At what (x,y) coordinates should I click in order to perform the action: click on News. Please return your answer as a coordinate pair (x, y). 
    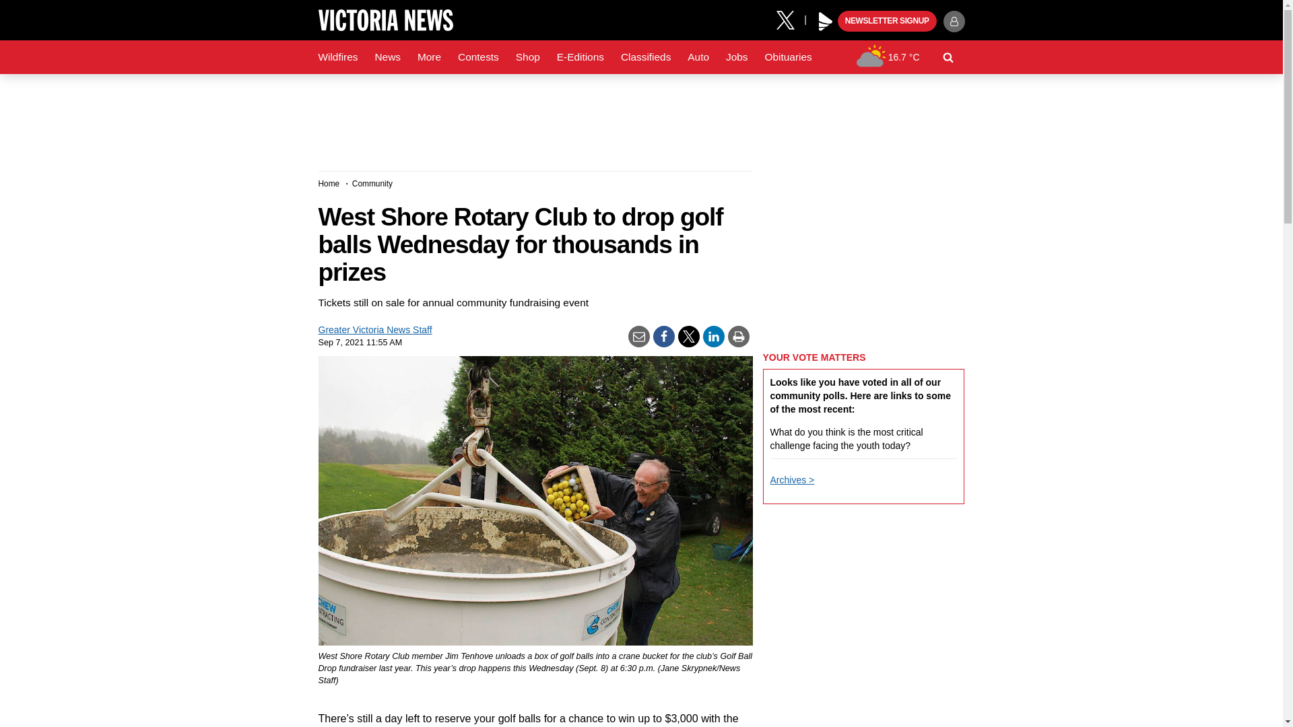
    Looking at the image, I should click on (387, 57).